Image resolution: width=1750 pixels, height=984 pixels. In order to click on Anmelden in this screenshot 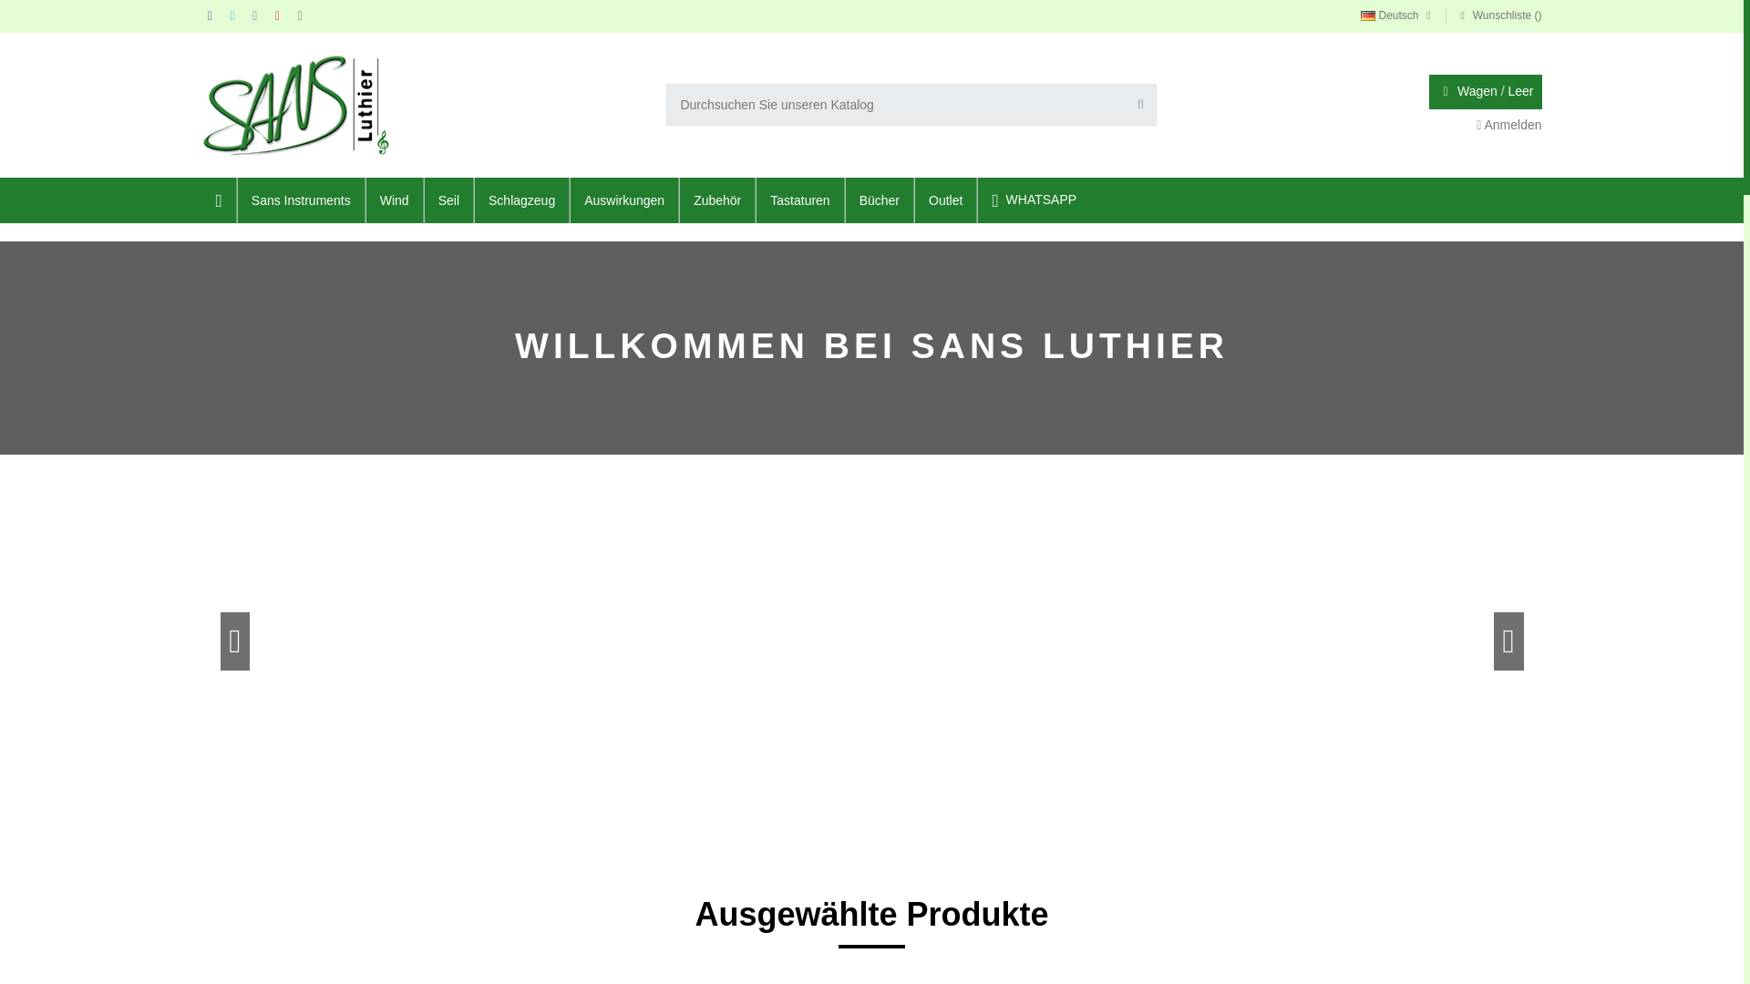, I will do `click(1509, 124)`.